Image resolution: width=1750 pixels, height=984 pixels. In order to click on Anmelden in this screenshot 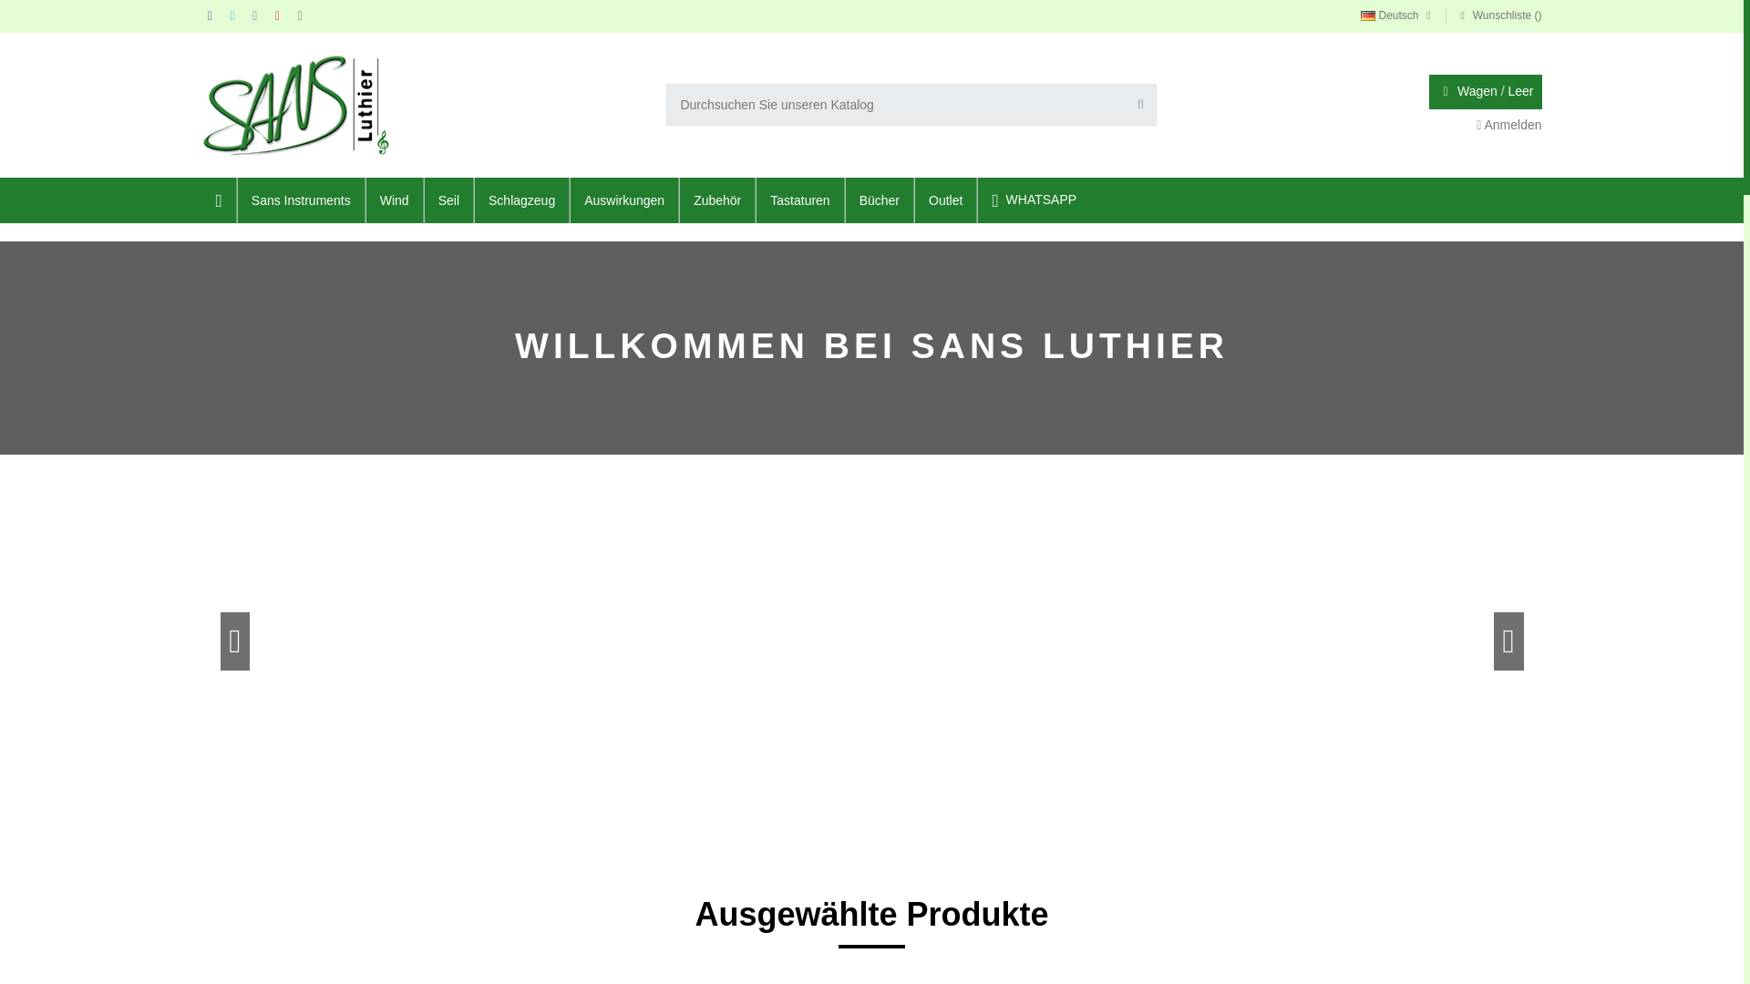, I will do `click(1509, 124)`.